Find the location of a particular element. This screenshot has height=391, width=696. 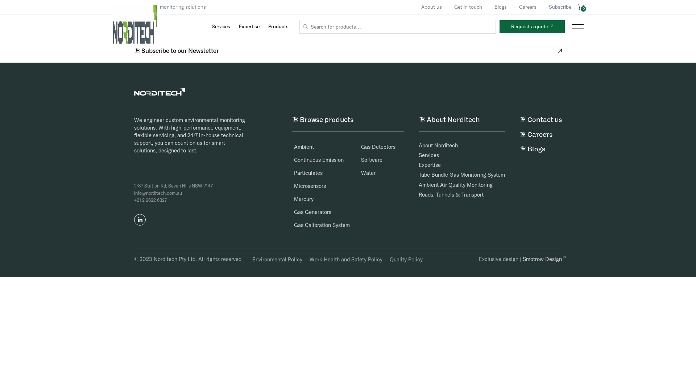

Mercury is located at coordinates (299, 199).